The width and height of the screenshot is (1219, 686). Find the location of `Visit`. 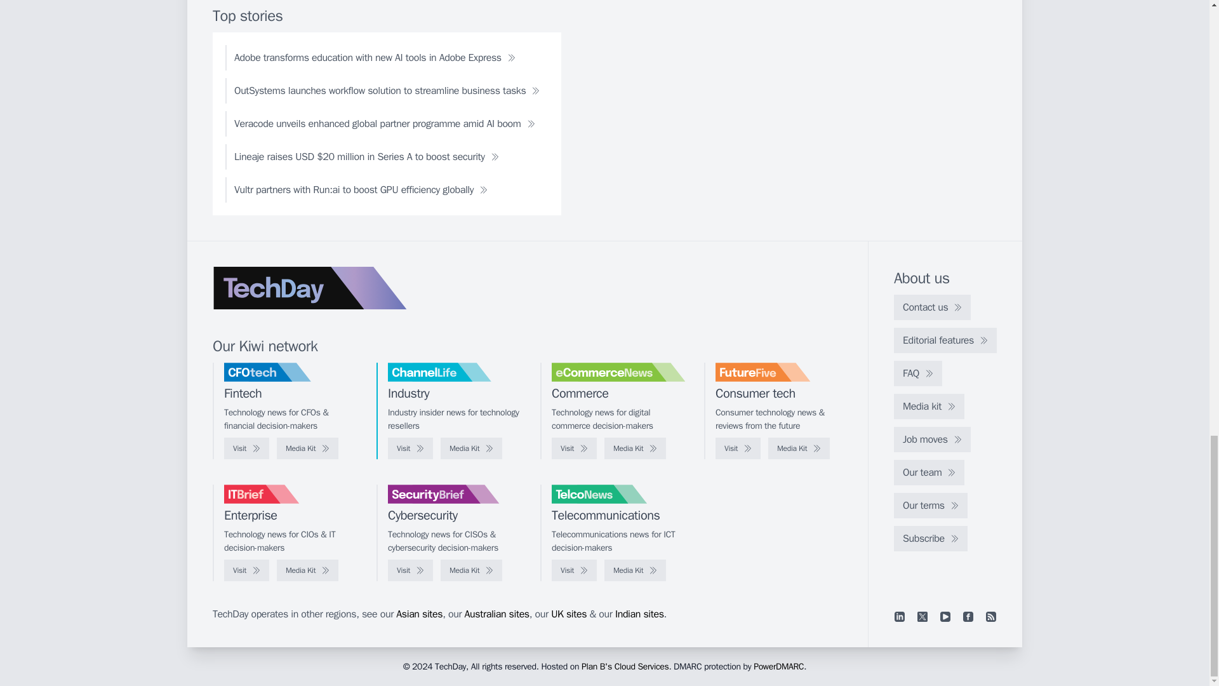

Visit is located at coordinates (246, 448).